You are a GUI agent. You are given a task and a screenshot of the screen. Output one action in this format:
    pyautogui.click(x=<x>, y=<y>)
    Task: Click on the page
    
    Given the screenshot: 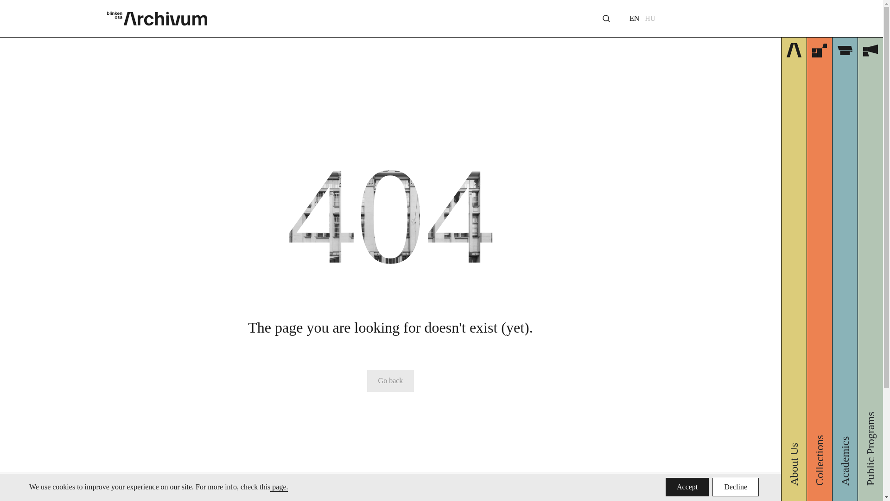 What is the action you would take?
    pyautogui.click(x=279, y=486)
    